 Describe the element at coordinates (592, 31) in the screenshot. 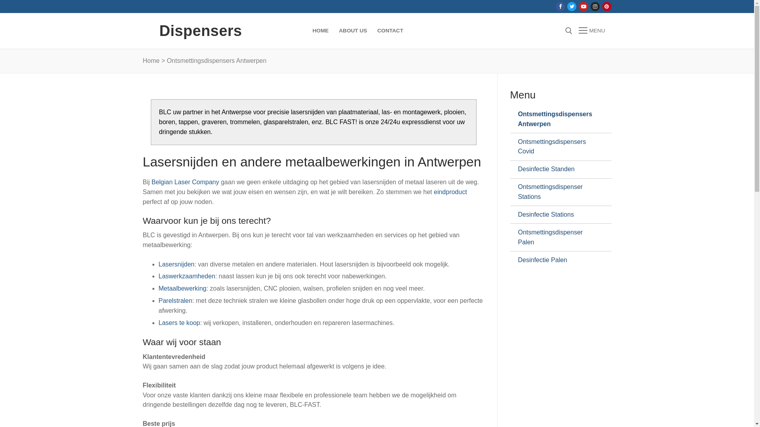

I see `MENU` at that location.